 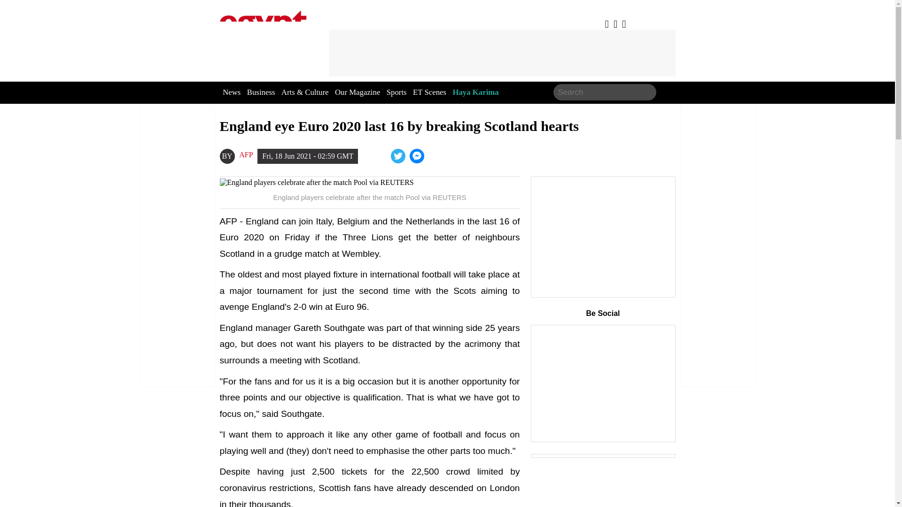 What do you see at coordinates (429, 92) in the screenshot?
I see `ET Scenes` at bounding box center [429, 92].